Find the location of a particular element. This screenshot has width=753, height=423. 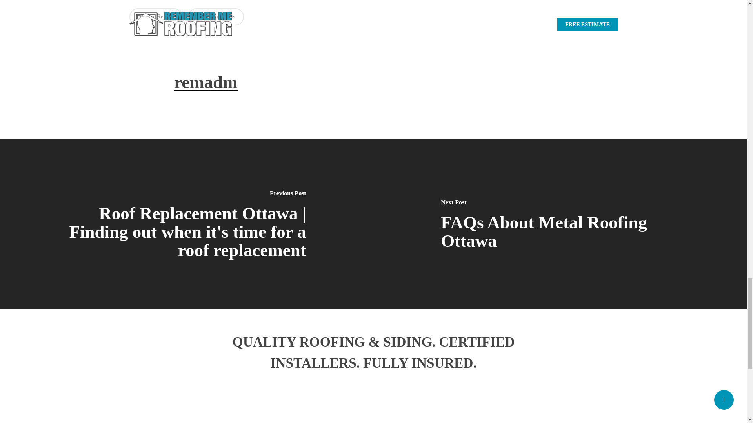

Roof Repairs is located at coordinates (156, 16).